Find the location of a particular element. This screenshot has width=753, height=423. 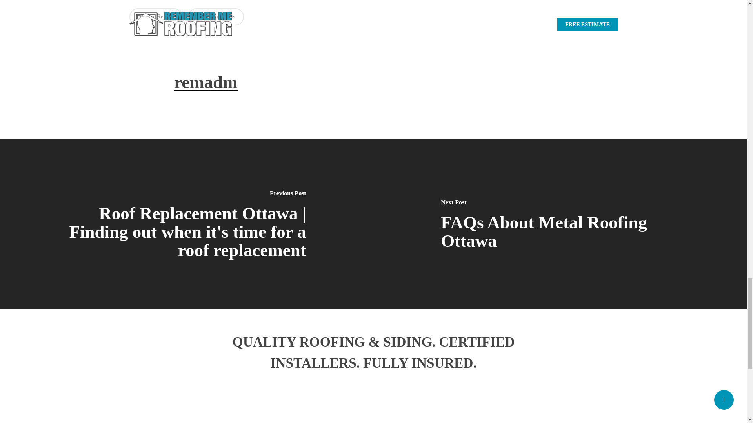

Roof Repairs is located at coordinates (156, 16).